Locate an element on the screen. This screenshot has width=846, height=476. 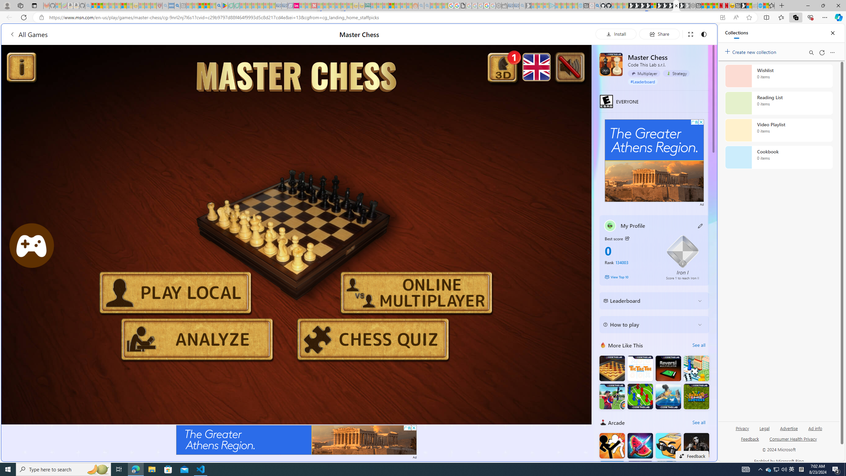
Advertisement is located at coordinates (654, 161).